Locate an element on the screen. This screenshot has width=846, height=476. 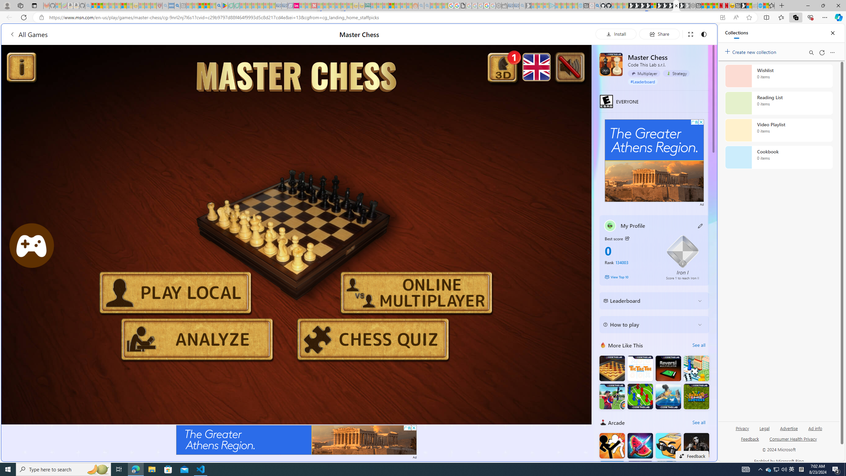
Advertisement is located at coordinates (654, 161).